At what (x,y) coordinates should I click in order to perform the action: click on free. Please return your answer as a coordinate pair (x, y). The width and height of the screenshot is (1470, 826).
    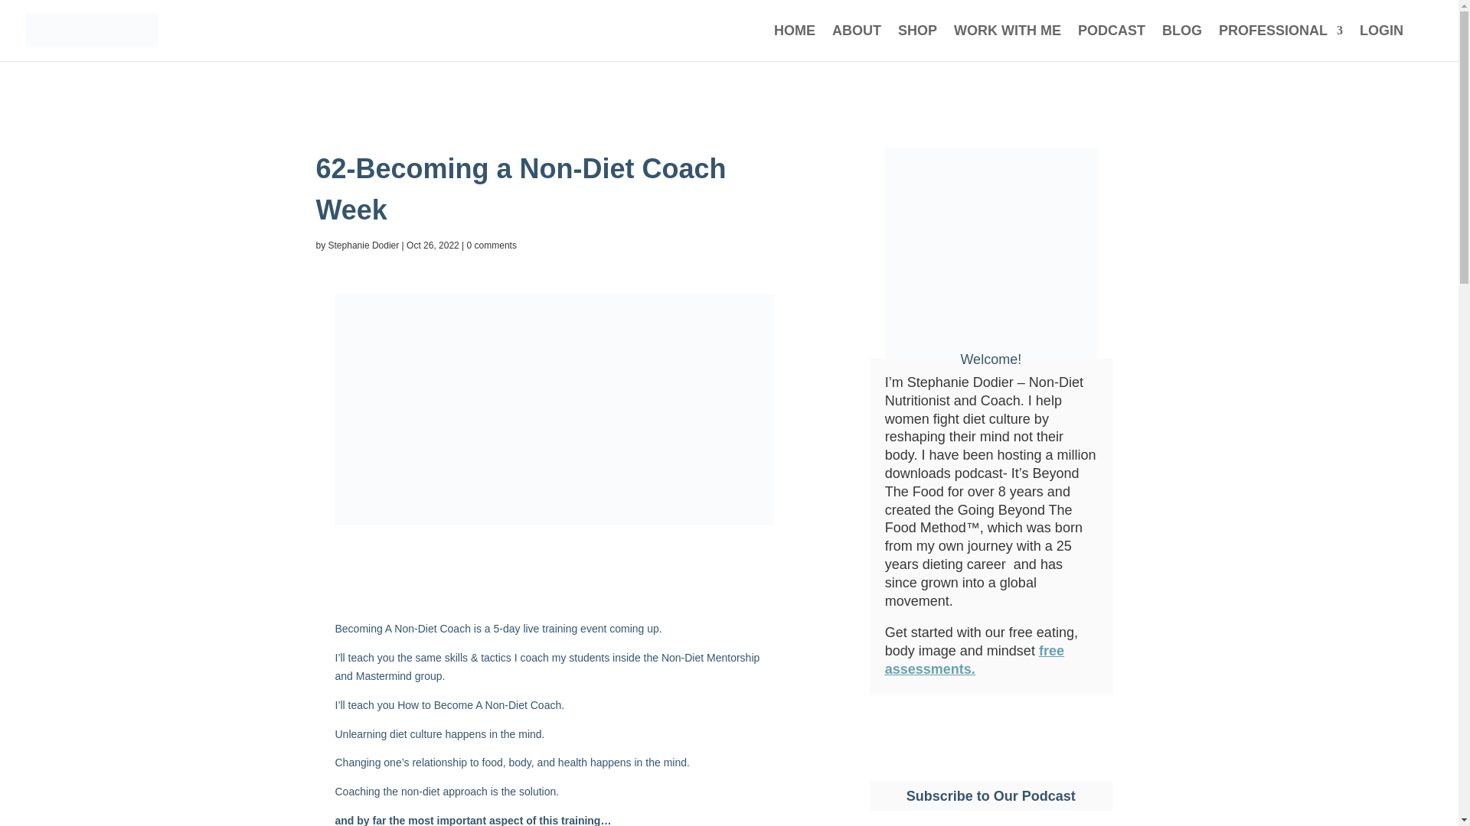
    Looking at the image, I should click on (1052, 650).